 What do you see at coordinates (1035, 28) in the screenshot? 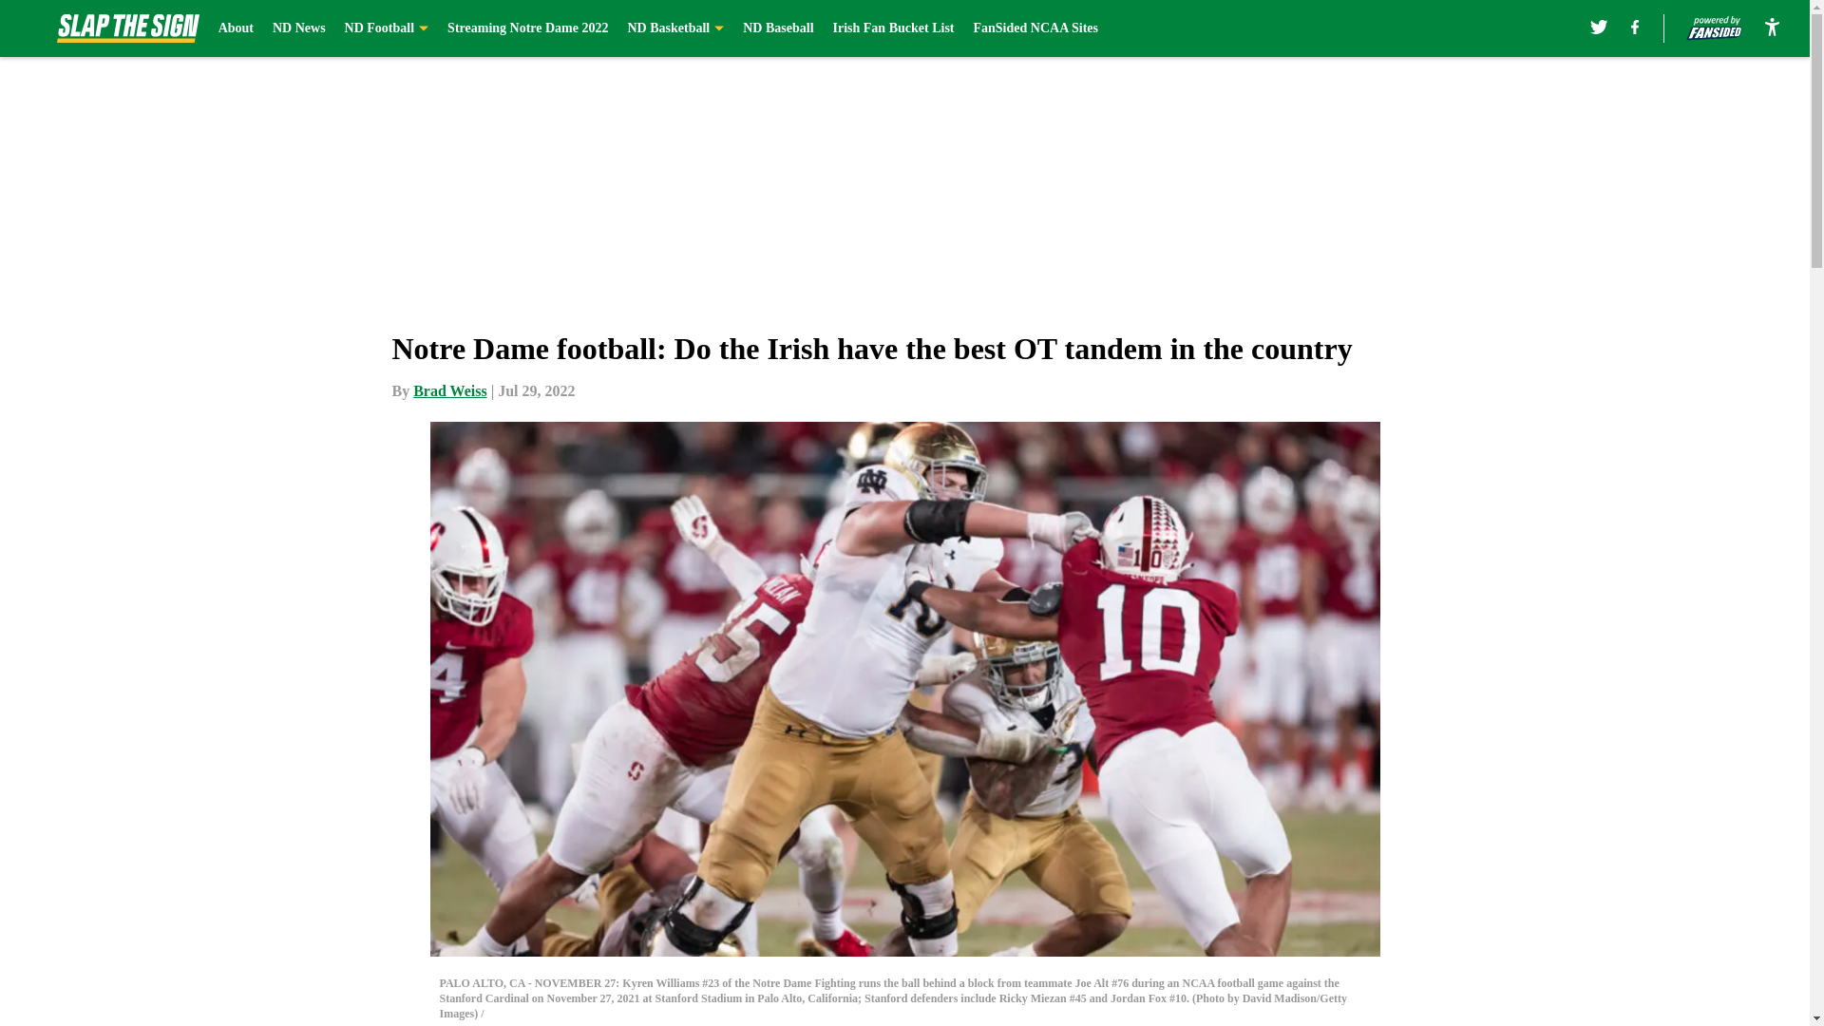
I see `FanSided NCAA Sites` at bounding box center [1035, 28].